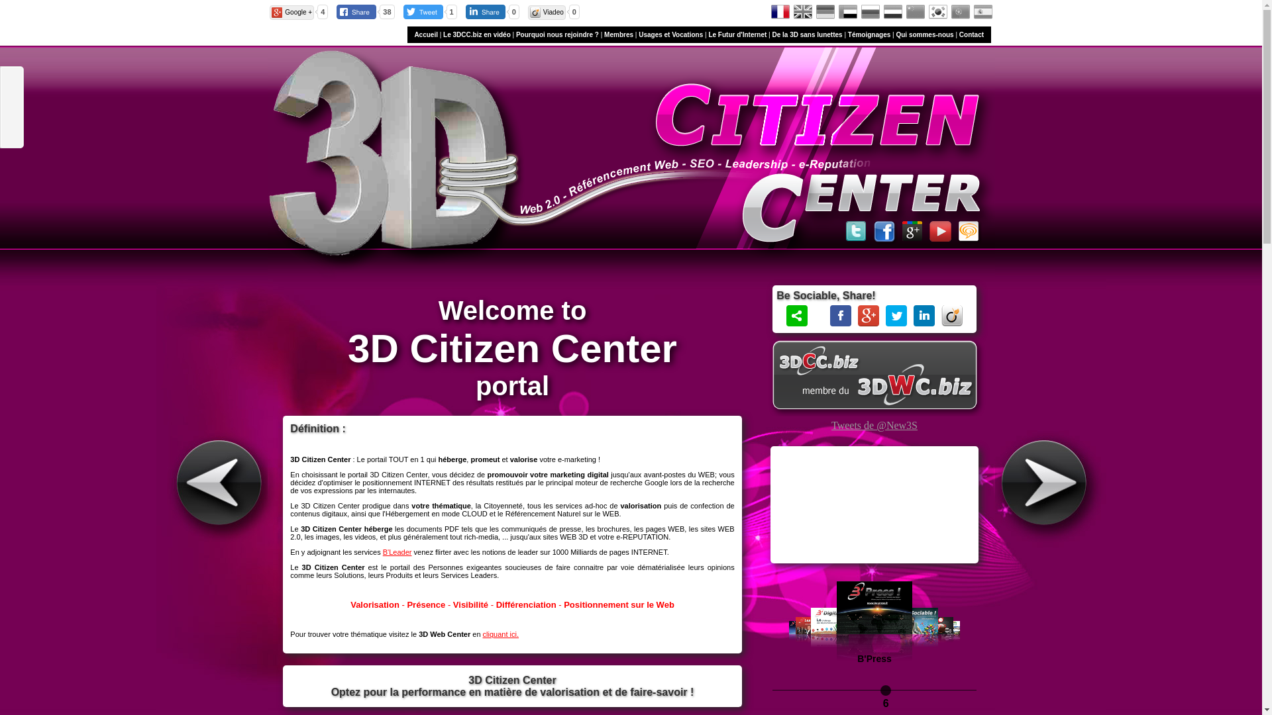 The image size is (1272, 715). Describe the element at coordinates (397, 552) in the screenshot. I see `B'Leader` at that location.